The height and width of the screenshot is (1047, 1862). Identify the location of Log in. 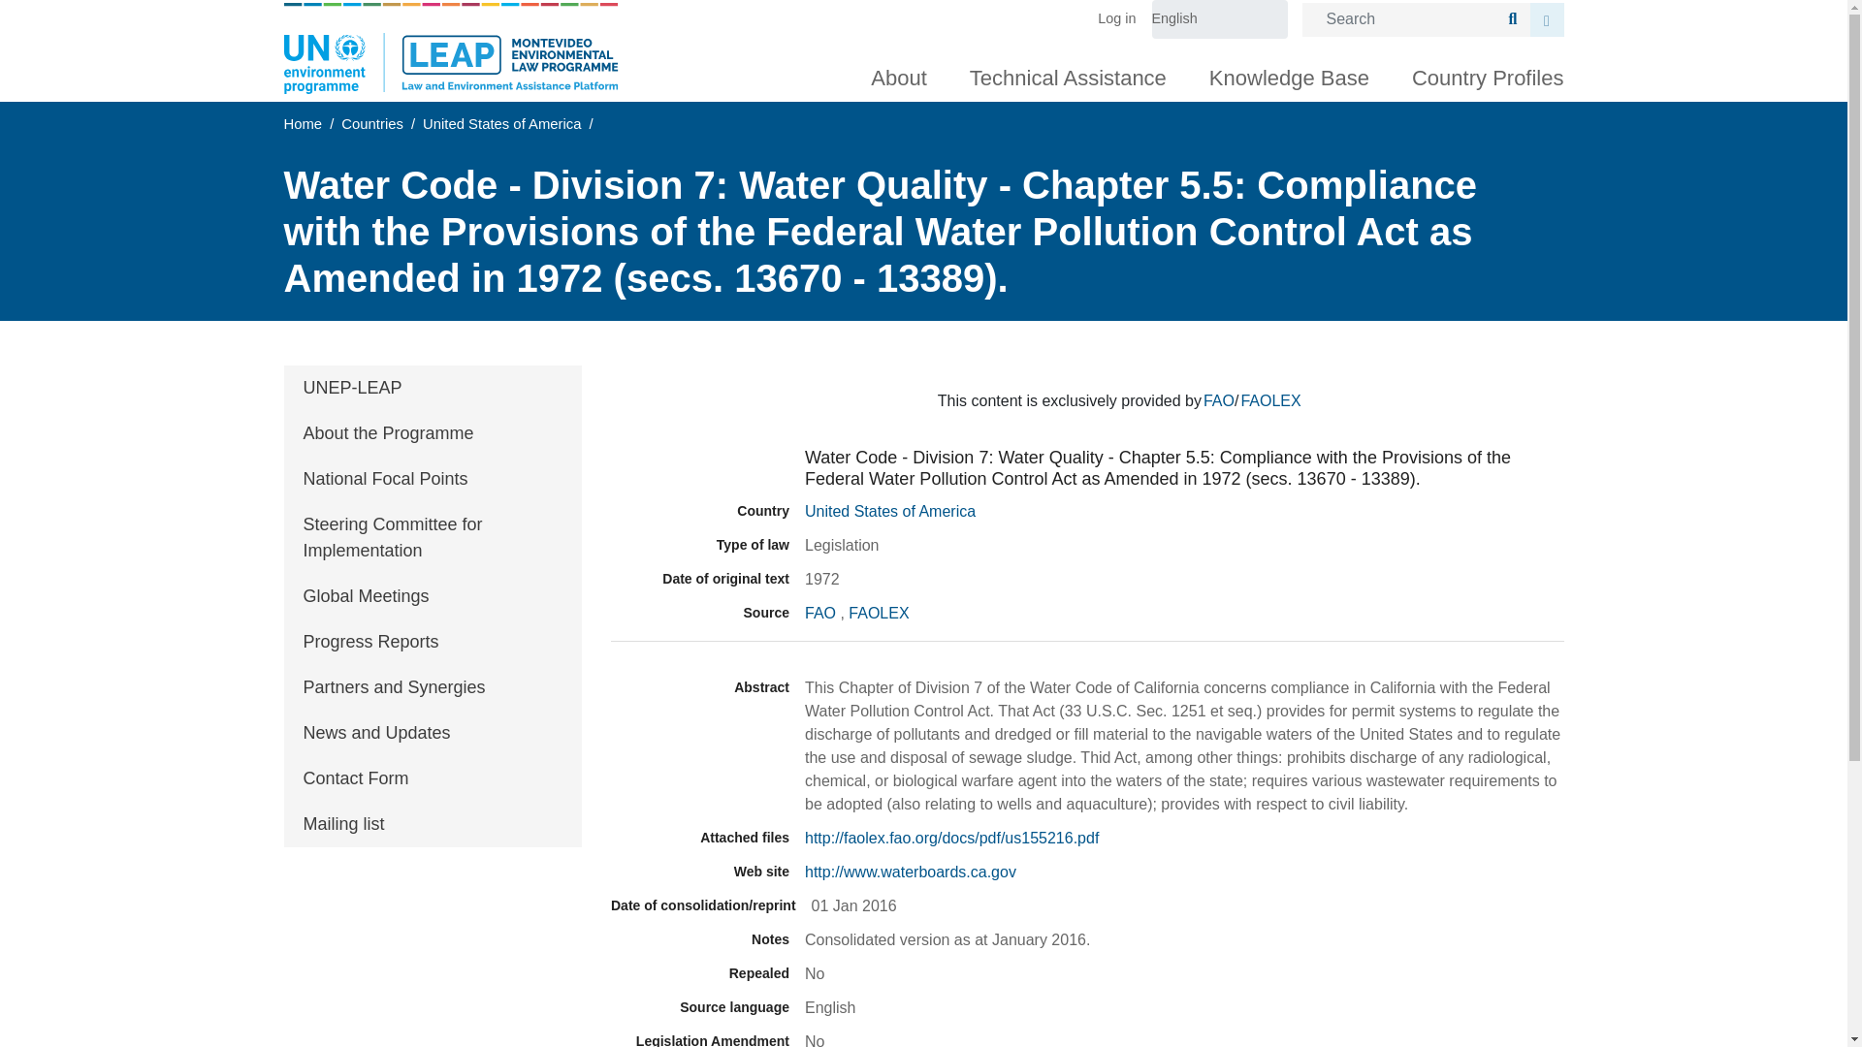
(1124, 19).